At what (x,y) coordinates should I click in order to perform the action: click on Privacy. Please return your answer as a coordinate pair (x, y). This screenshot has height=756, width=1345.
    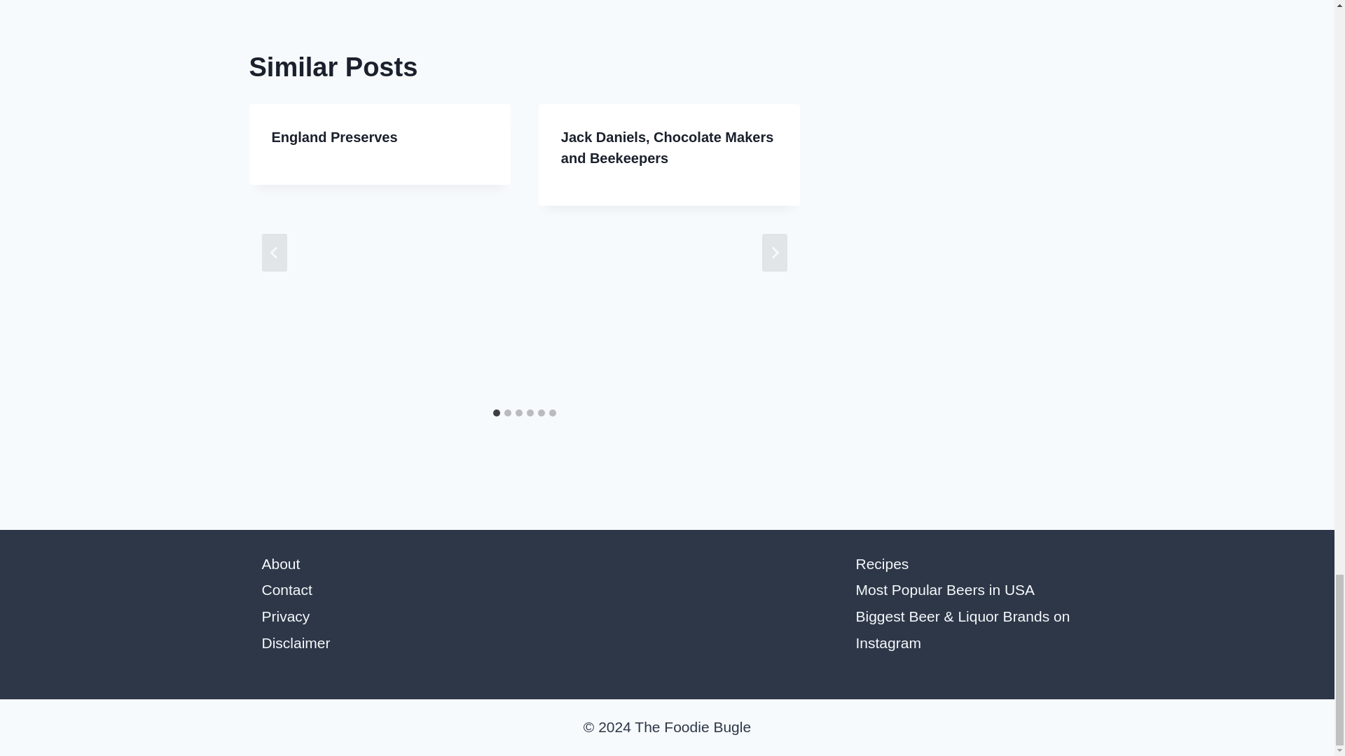
    Looking at the image, I should click on (286, 616).